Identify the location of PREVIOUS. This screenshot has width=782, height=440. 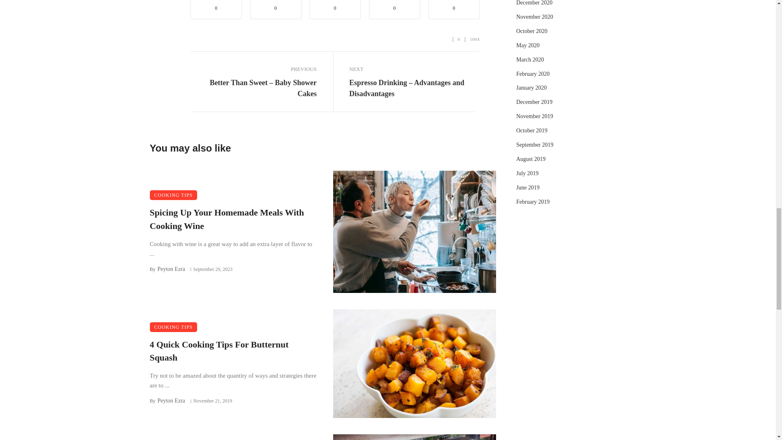
(253, 69).